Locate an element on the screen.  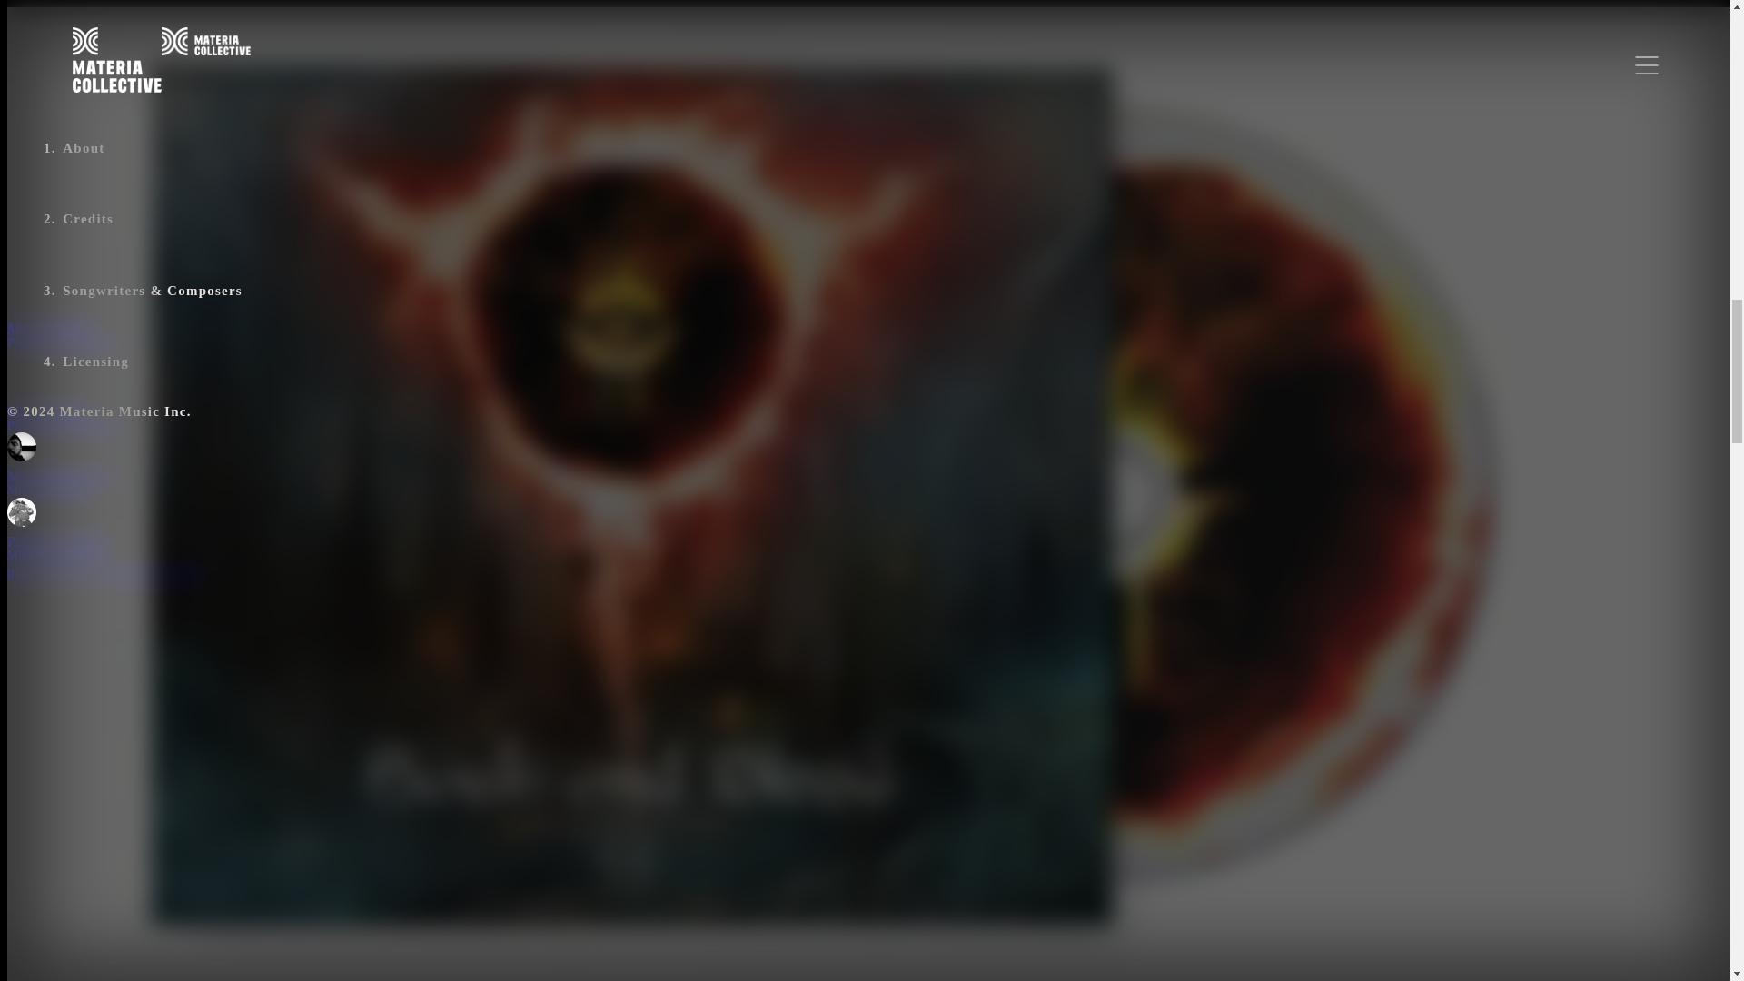
Report incorrect or missing information. is located at coordinates (107, 574).